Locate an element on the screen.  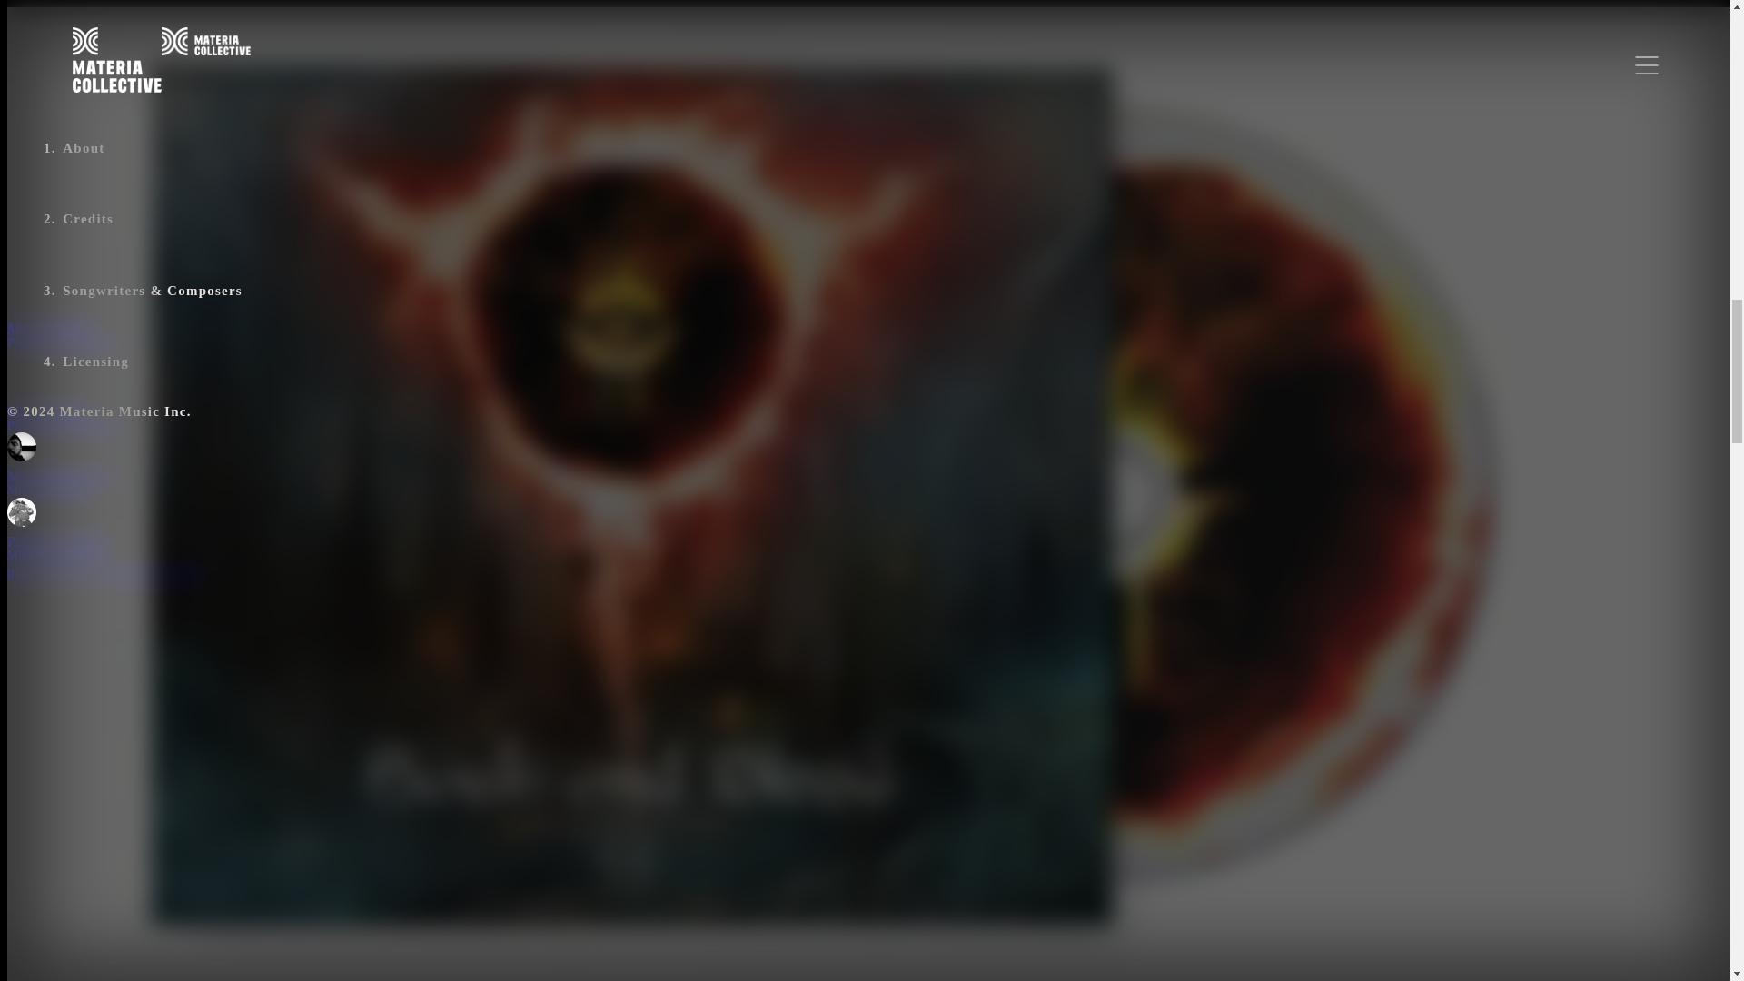
Report incorrect or missing information. is located at coordinates (107, 574).